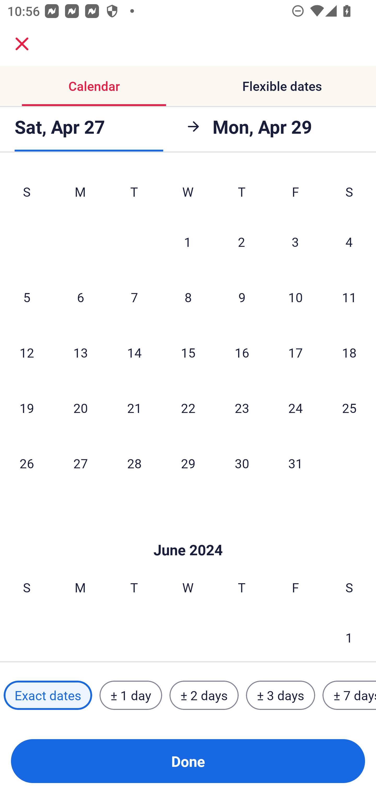  What do you see at coordinates (296, 407) in the screenshot?
I see `24 Friday, May 24, 2024` at bounding box center [296, 407].